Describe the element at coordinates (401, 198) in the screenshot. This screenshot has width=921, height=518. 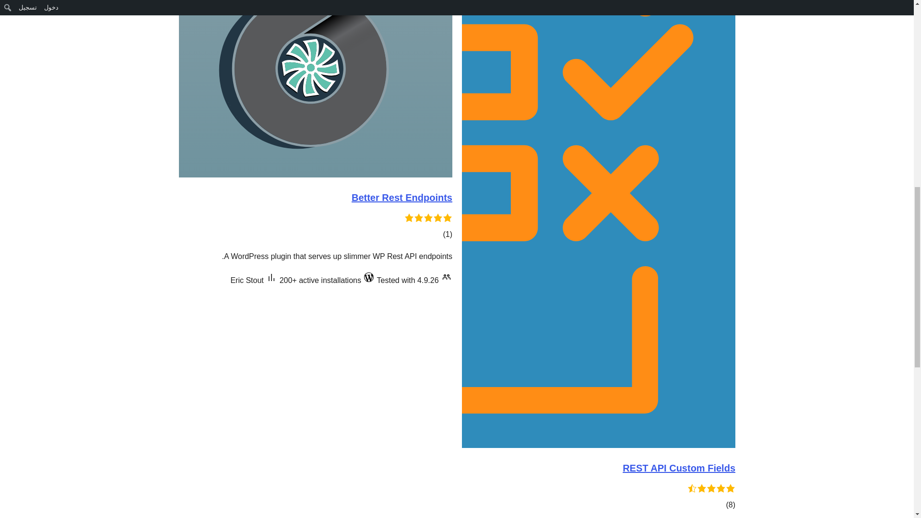
I see `Better Rest Endpoints` at that location.